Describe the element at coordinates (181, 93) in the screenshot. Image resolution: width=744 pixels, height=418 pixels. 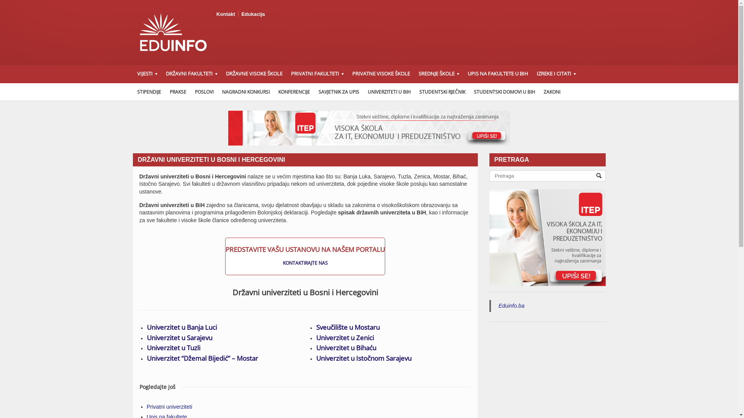
I see `ZANIMLJIVOSTI` at that location.